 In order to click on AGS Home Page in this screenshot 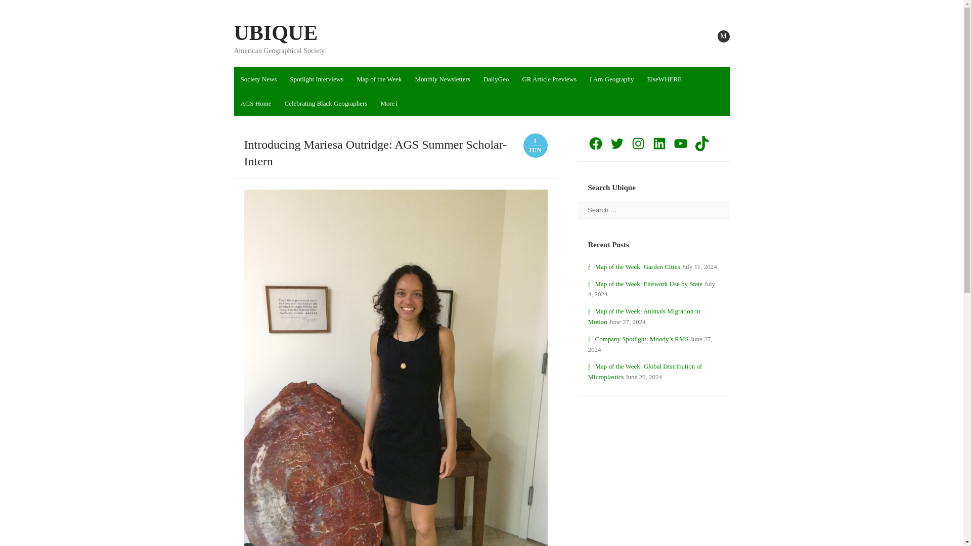, I will do `click(256, 103)`.